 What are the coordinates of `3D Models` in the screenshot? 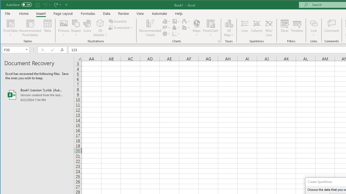 It's located at (101, 23).